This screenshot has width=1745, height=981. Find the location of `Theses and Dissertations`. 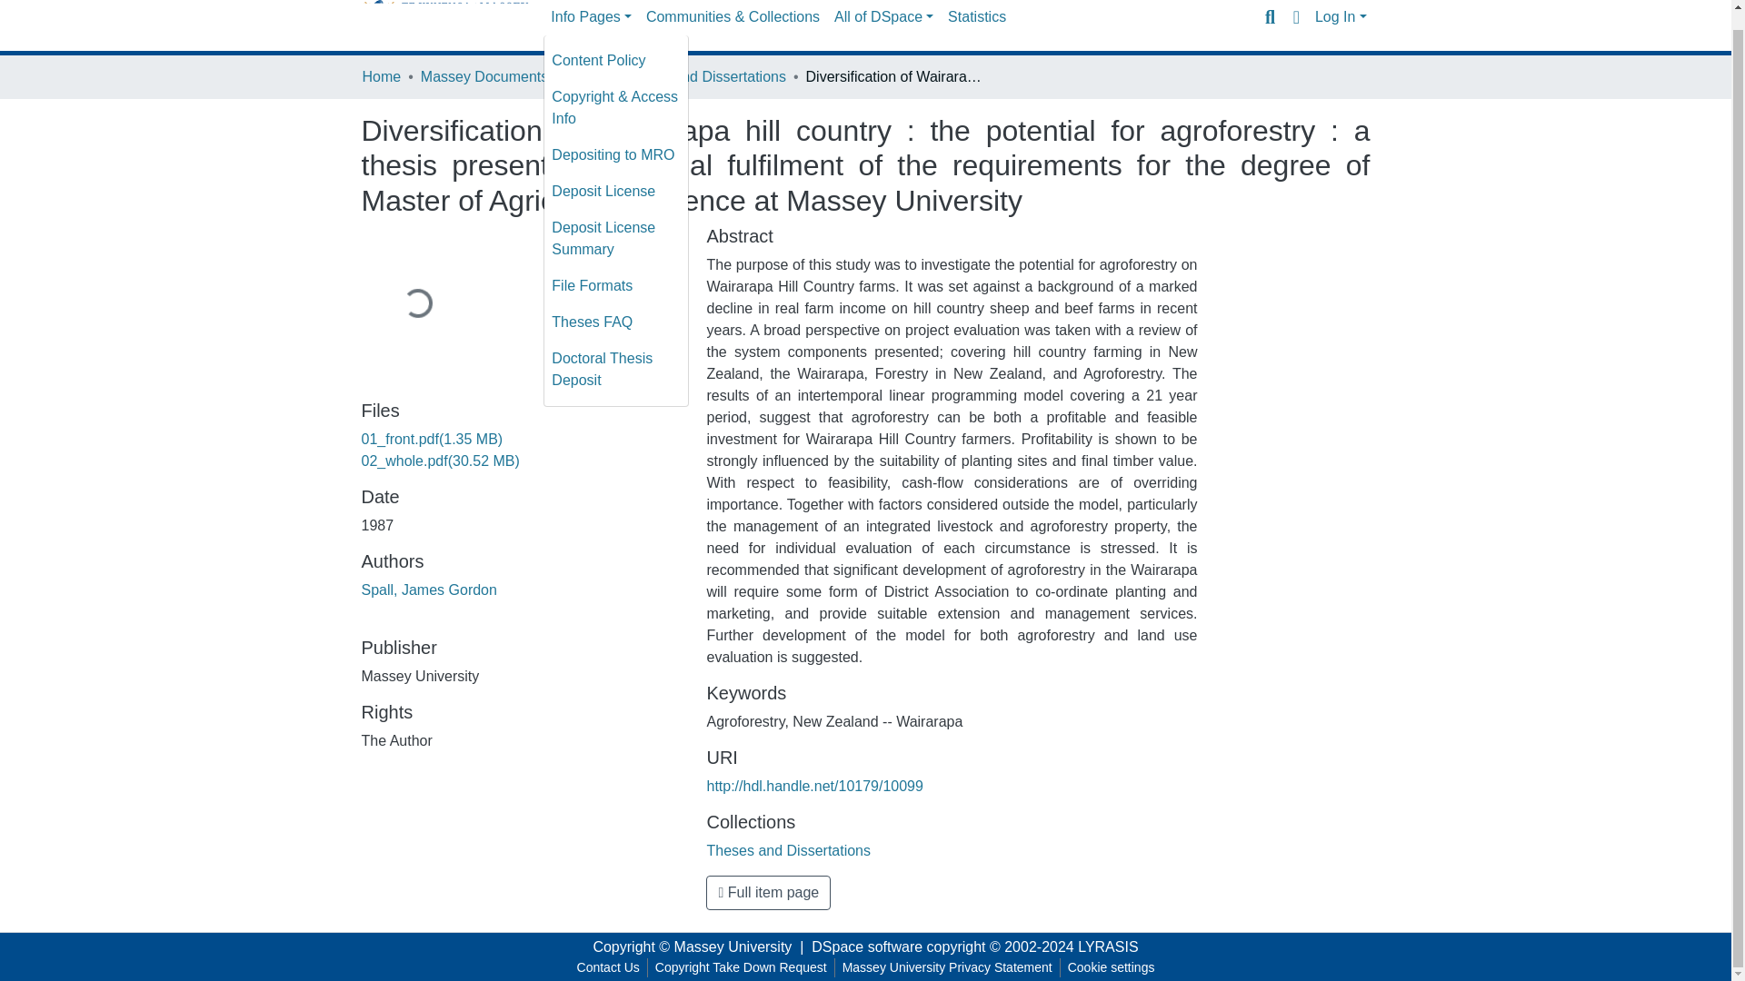

Theses and Dissertations is located at coordinates (789, 850).